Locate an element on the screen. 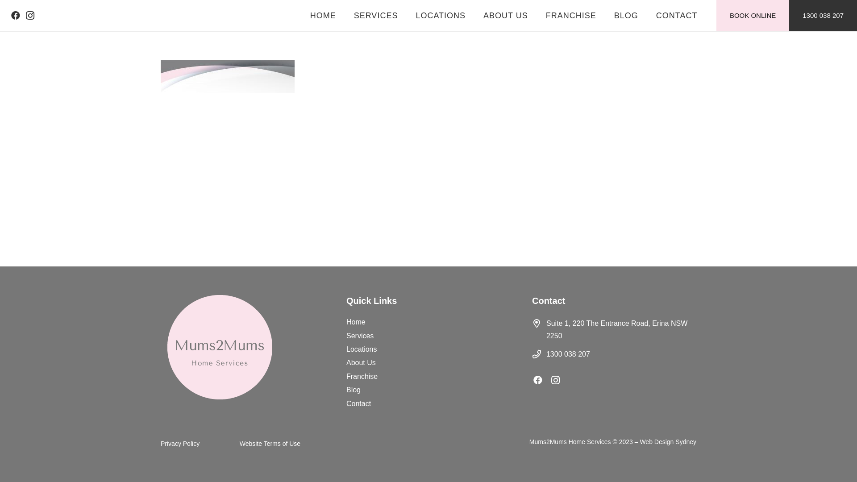 The height and width of the screenshot is (482, 857). Locations is located at coordinates (362, 349).